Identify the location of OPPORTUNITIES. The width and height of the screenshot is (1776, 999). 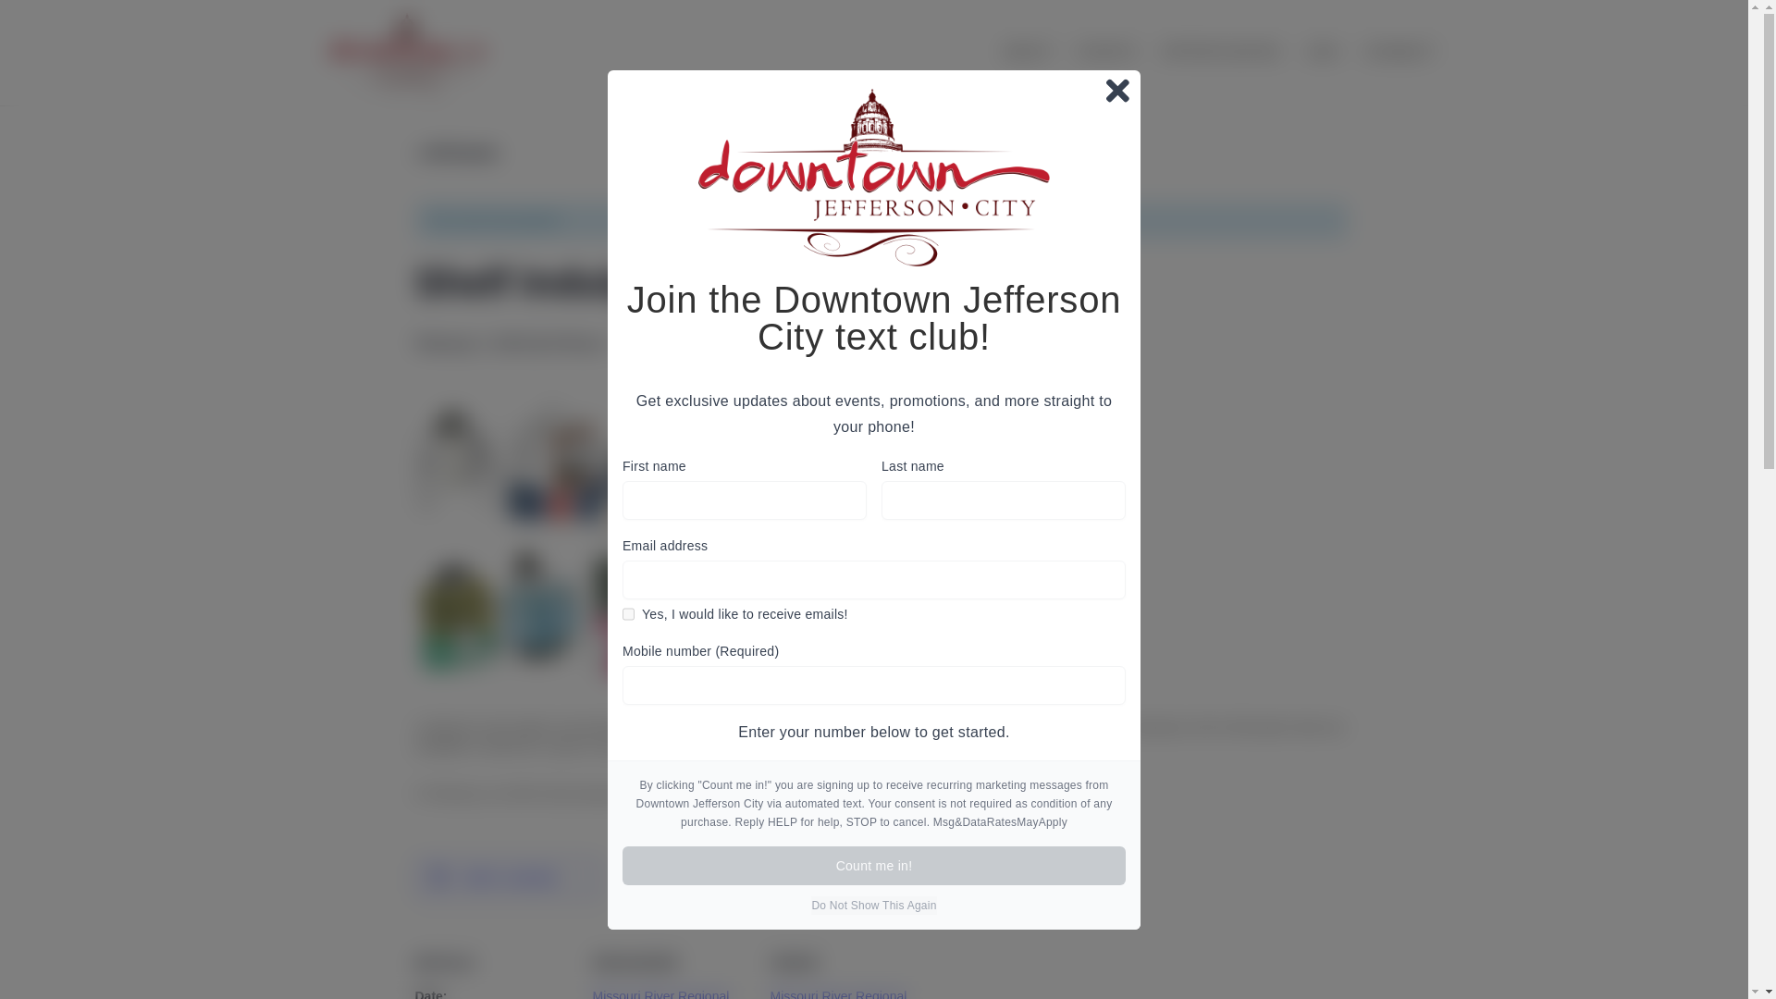
(1221, 76).